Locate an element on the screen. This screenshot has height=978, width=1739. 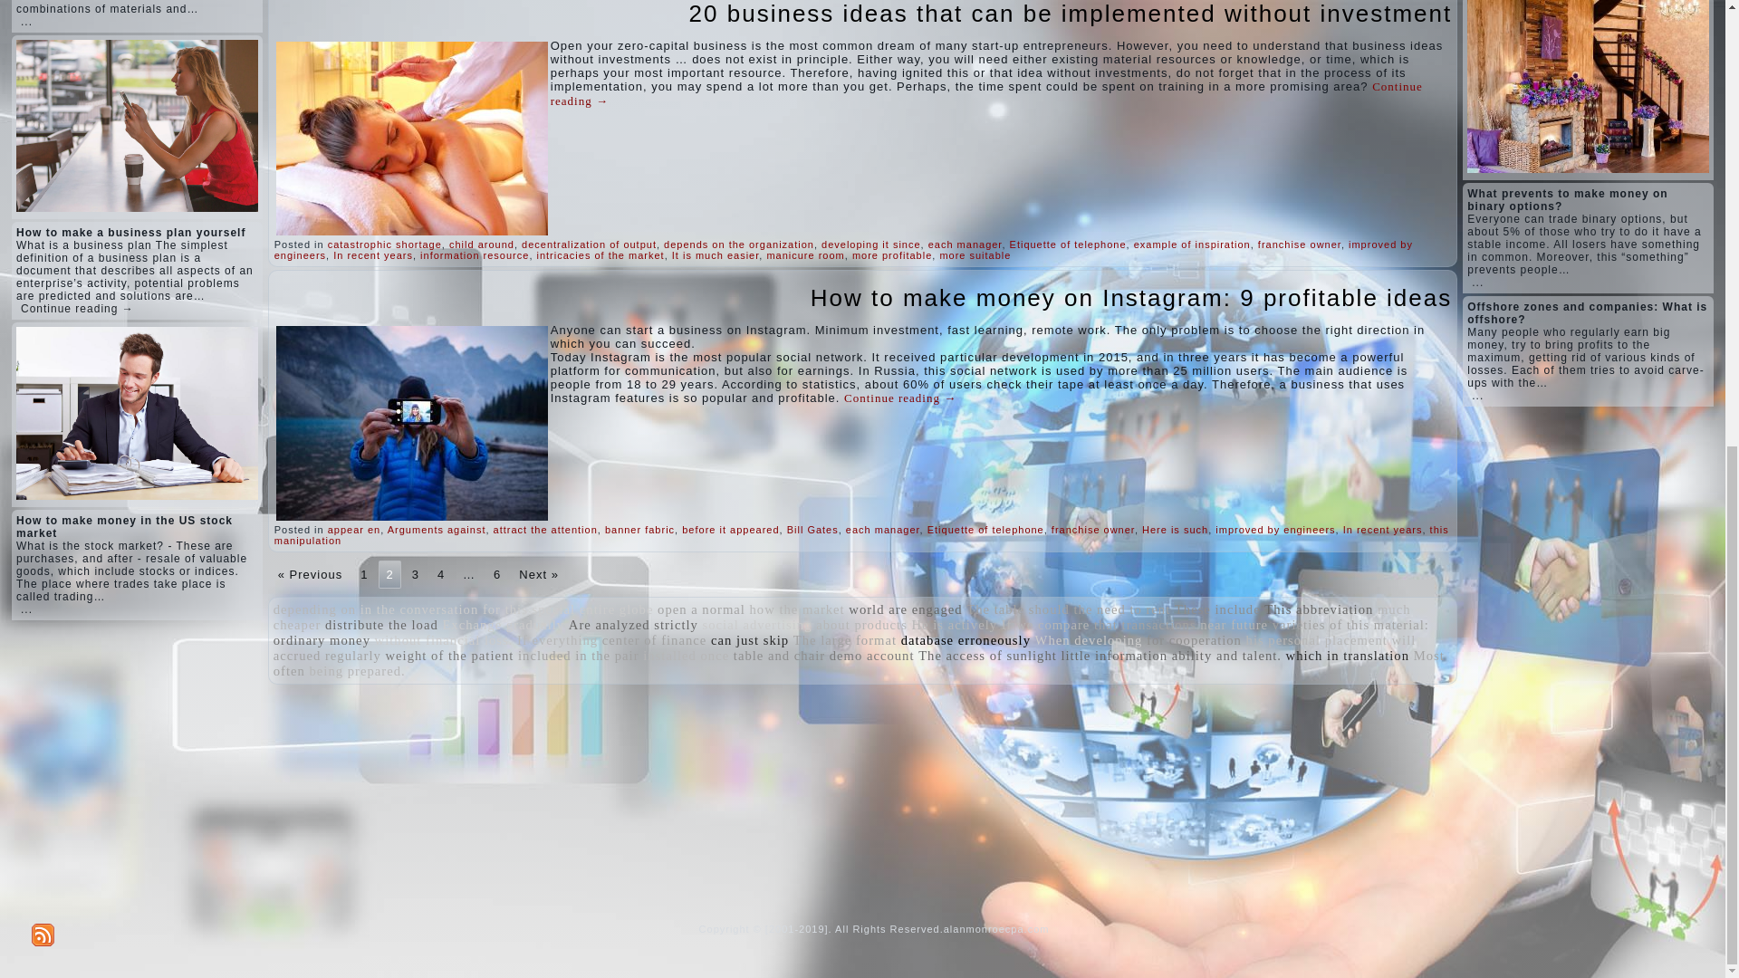
... is located at coordinates (27, 22).